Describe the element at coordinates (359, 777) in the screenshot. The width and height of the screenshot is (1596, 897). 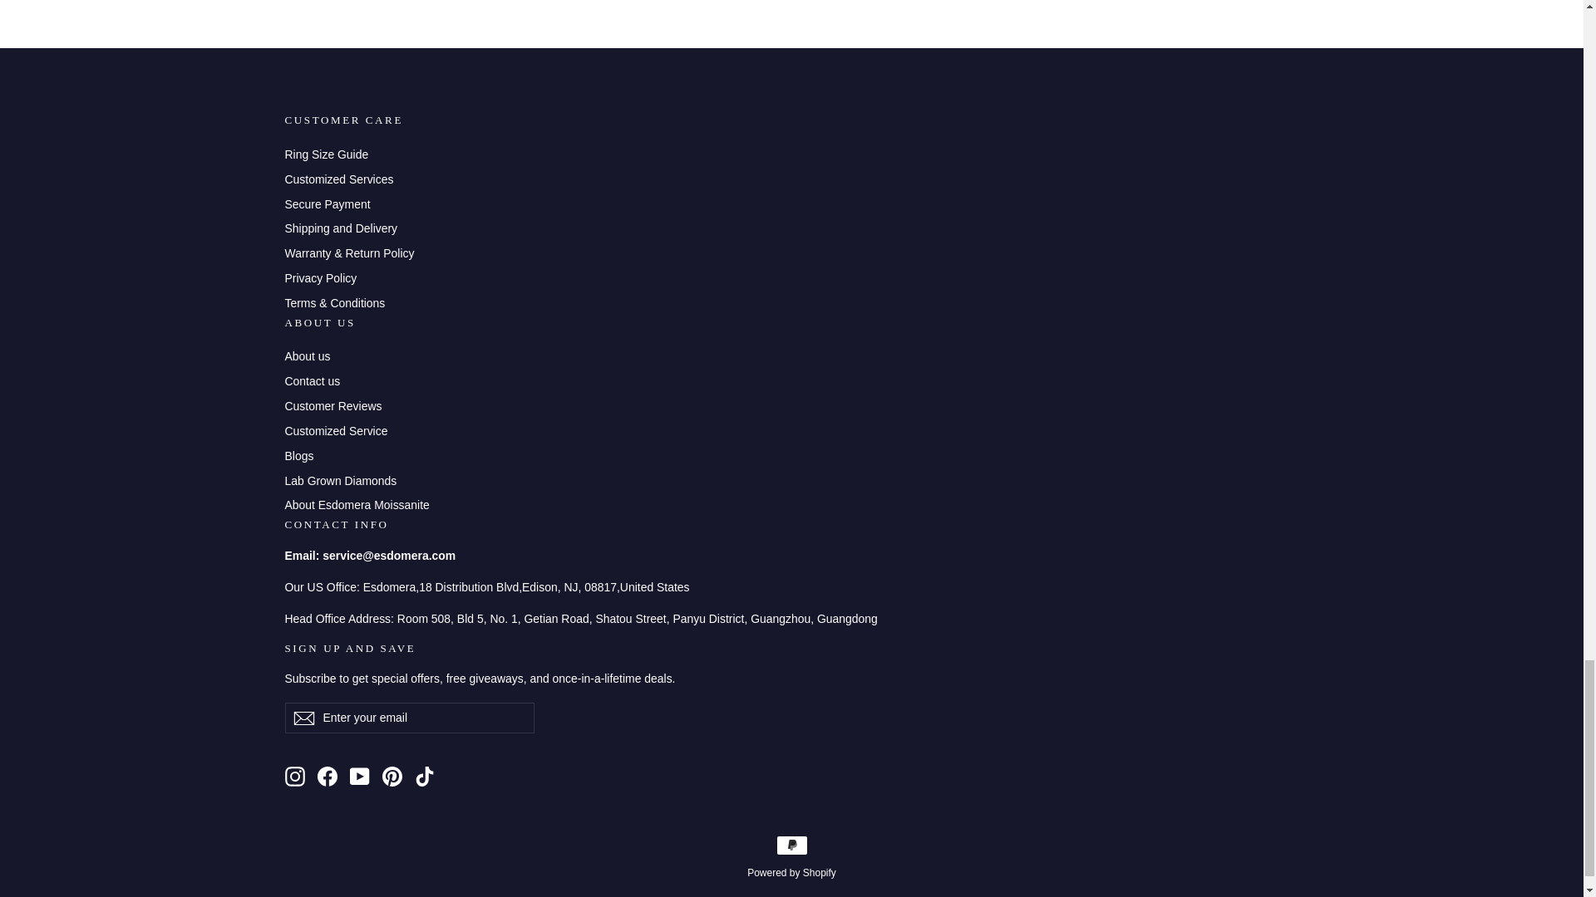
I see `Esdomera on YouTube` at that location.